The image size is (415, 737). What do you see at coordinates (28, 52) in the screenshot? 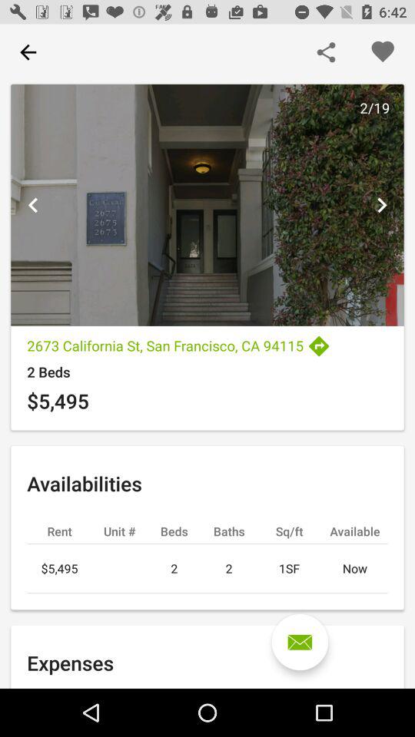
I see `back to the previous page` at bounding box center [28, 52].